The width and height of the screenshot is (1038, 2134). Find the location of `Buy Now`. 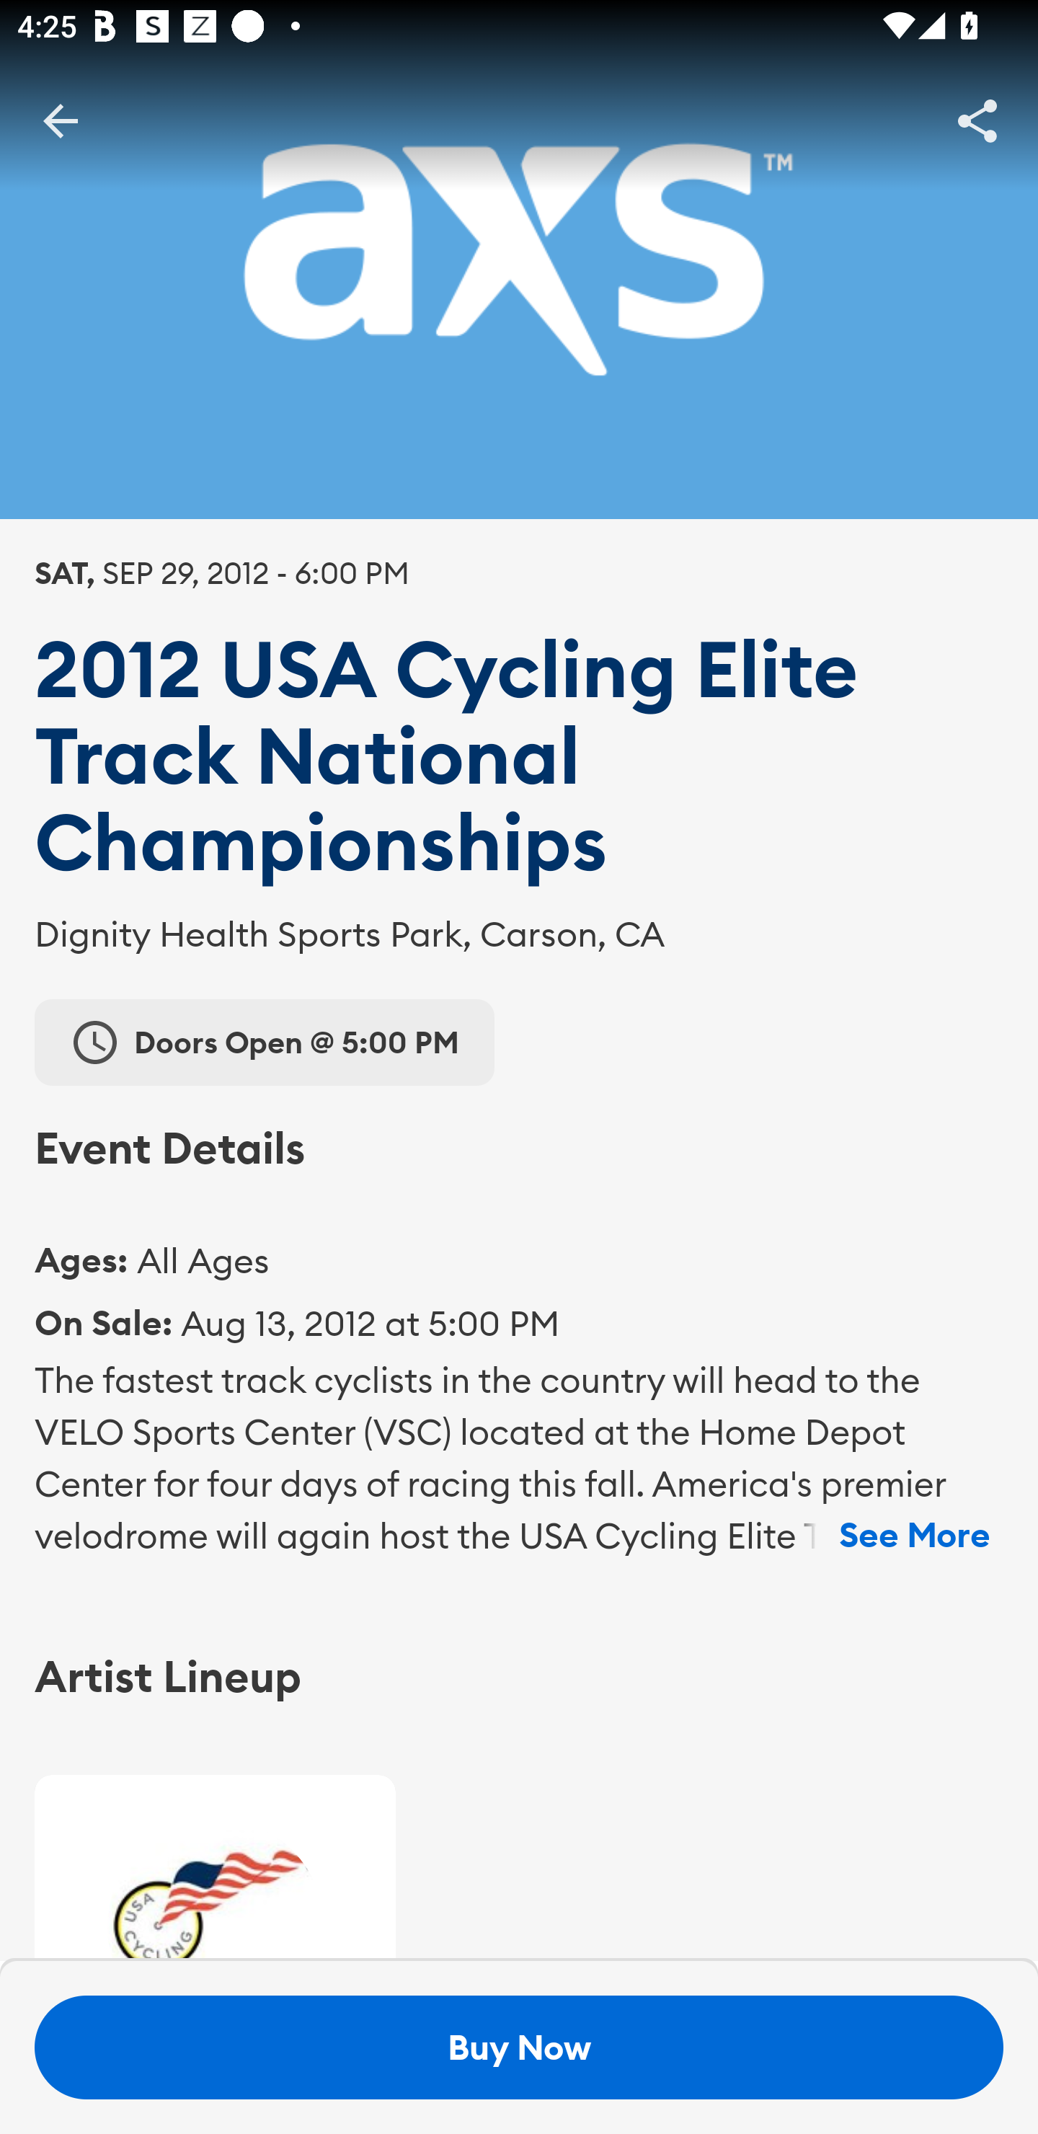

Buy Now is located at coordinates (519, 2047).